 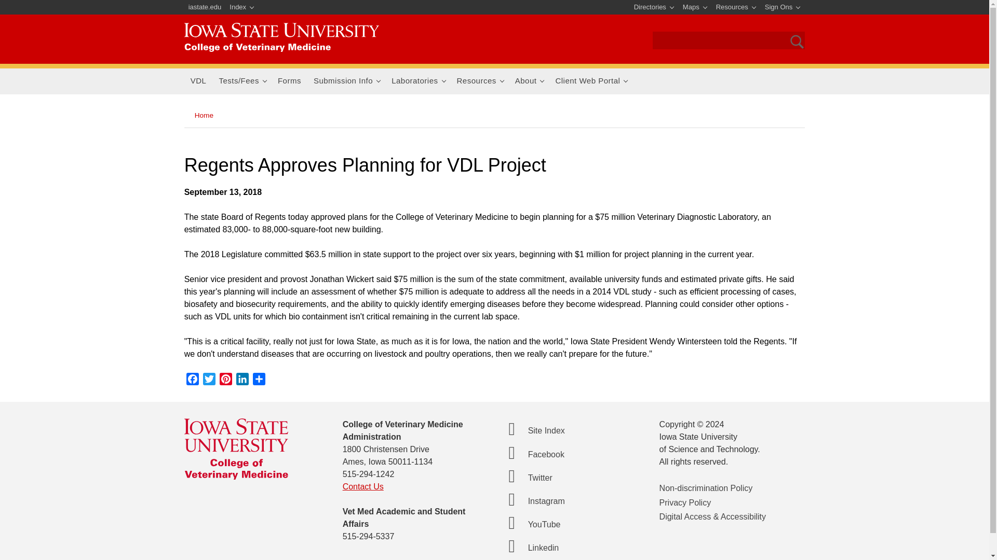 What do you see at coordinates (695, 7) in the screenshot?
I see `Maps` at bounding box center [695, 7].